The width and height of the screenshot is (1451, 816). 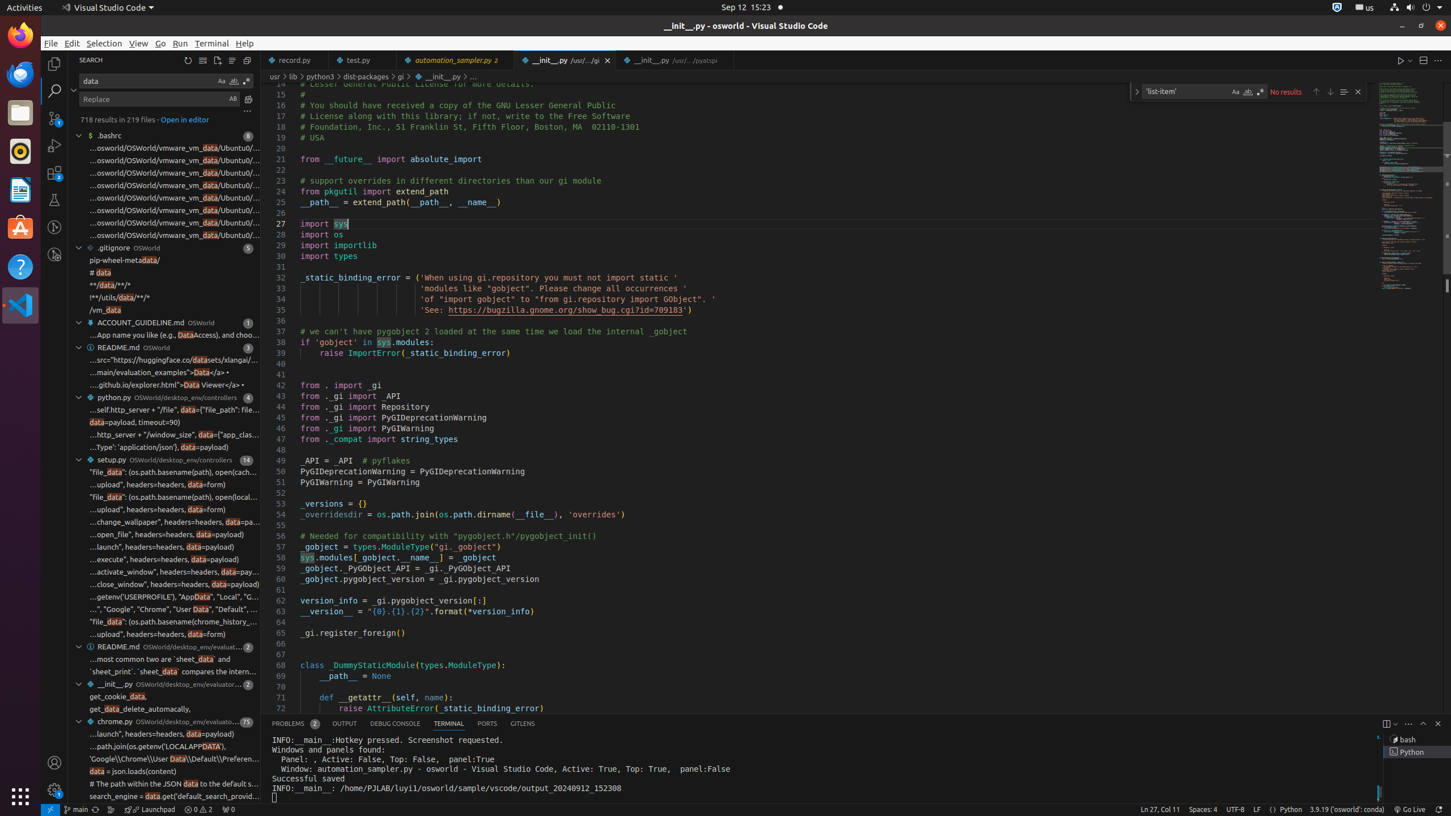 What do you see at coordinates (1203, 810) in the screenshot?
I see `Spaces: 4` at bounding box center [1203, 810].